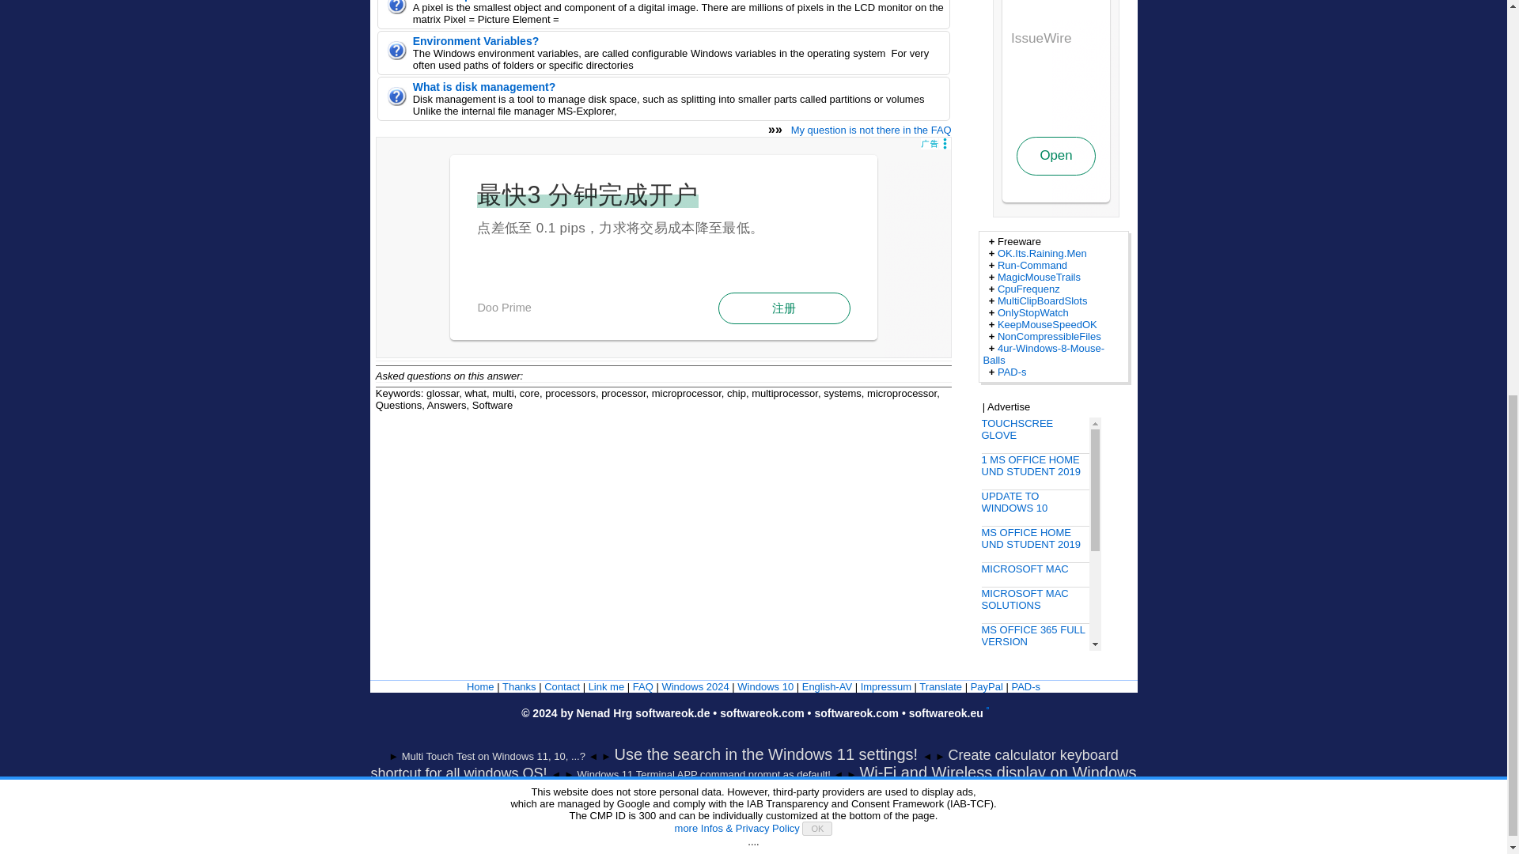 This screenshot has height=854, width=1519. I want to click on What is a pixel?, so click(454, 1).